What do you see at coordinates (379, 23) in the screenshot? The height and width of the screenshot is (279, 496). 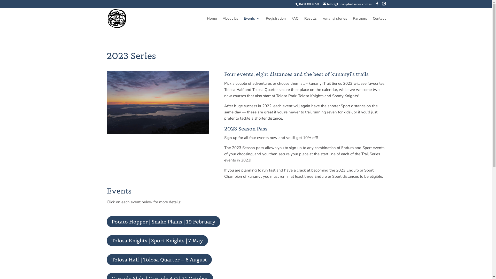 I see `Contact` at bounding box center [379, 23].